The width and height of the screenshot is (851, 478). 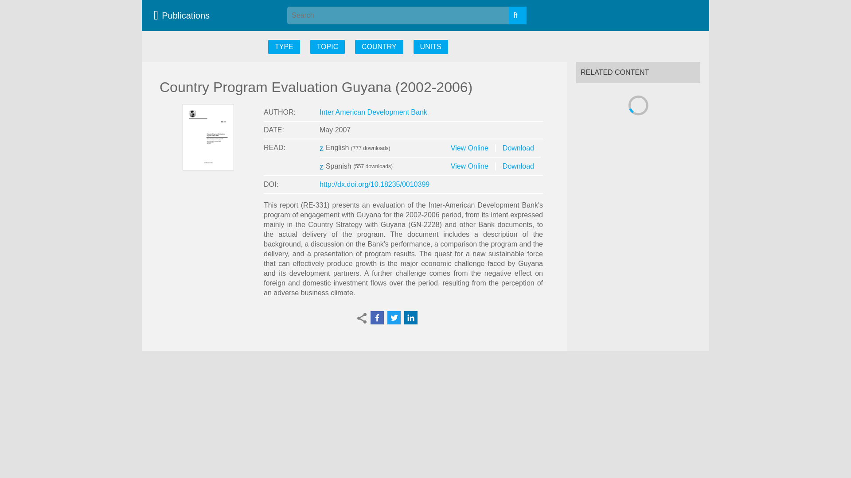 I want to click on Inter American Development Bank, so click(x=373, y=112).